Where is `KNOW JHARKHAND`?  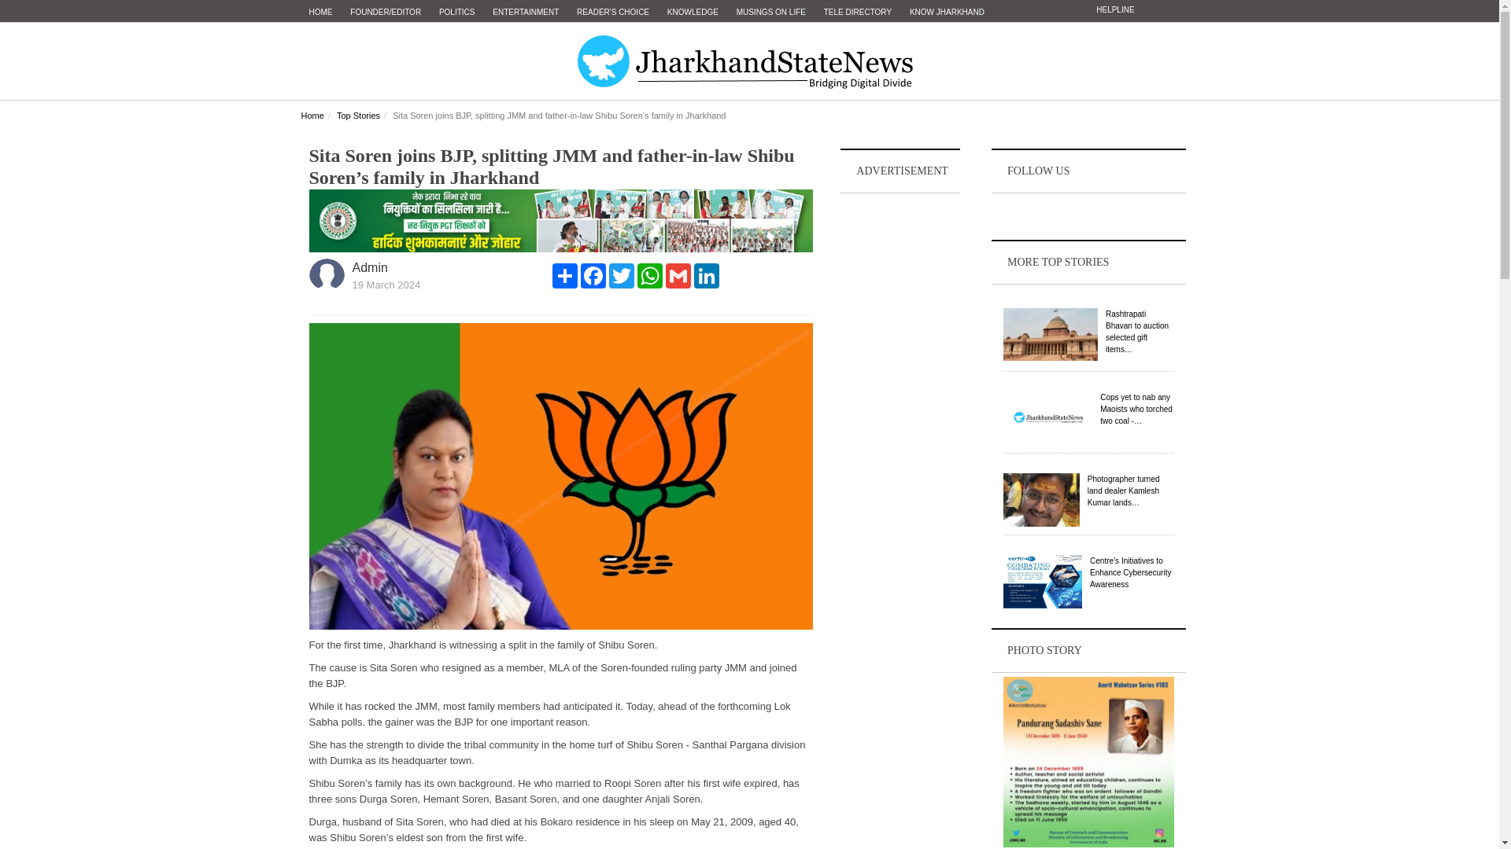
KNOW JHARKHAND is located at coordinates (948, 13).